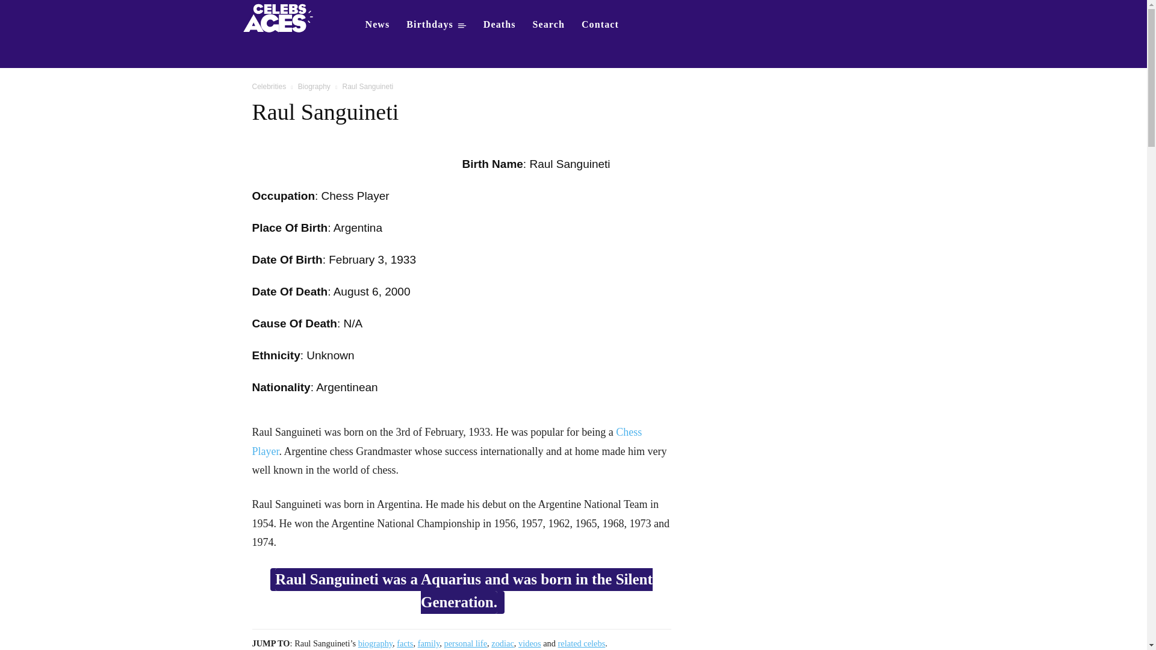 The image size is (1156, 650). What do you see at coordinates (377, 24) in the screenshot?
I see `Celebs News` at bounding box center [377, 24].